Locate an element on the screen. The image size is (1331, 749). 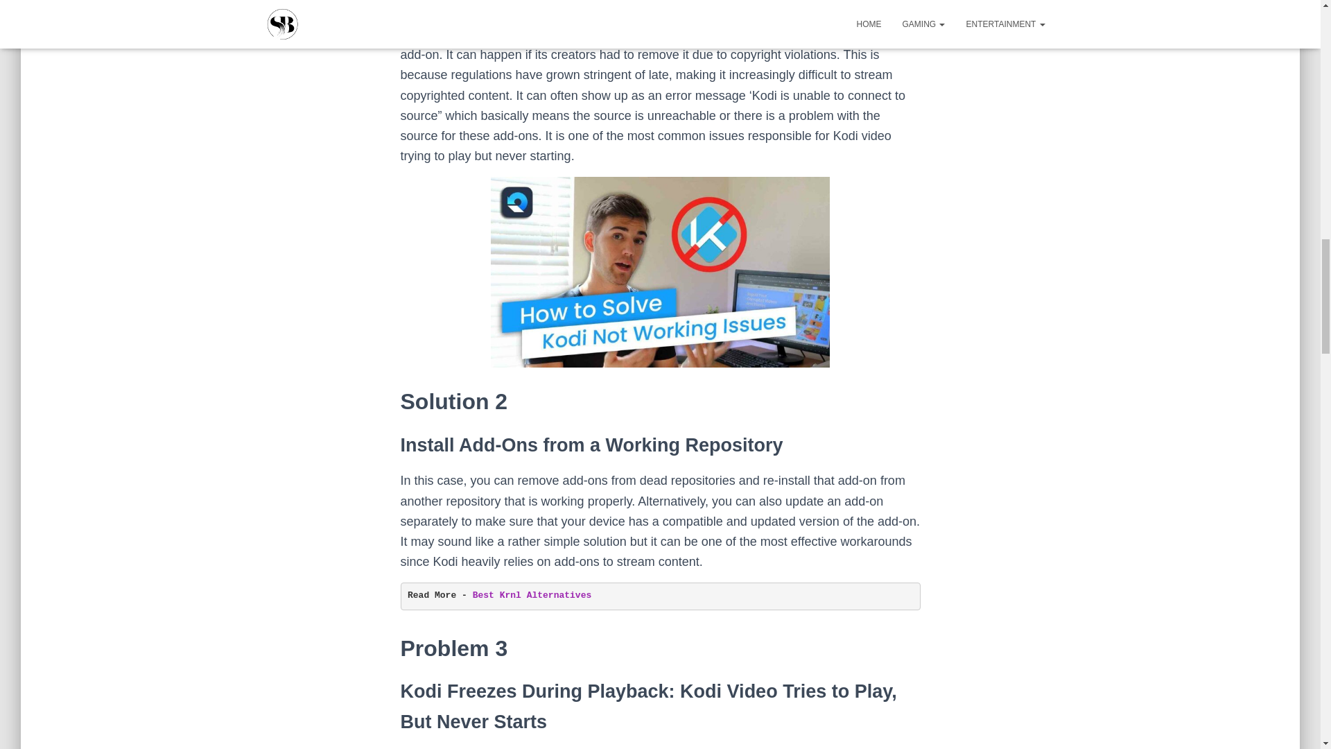
Best Krnl Alternatives is located at coordinates (532, 595).